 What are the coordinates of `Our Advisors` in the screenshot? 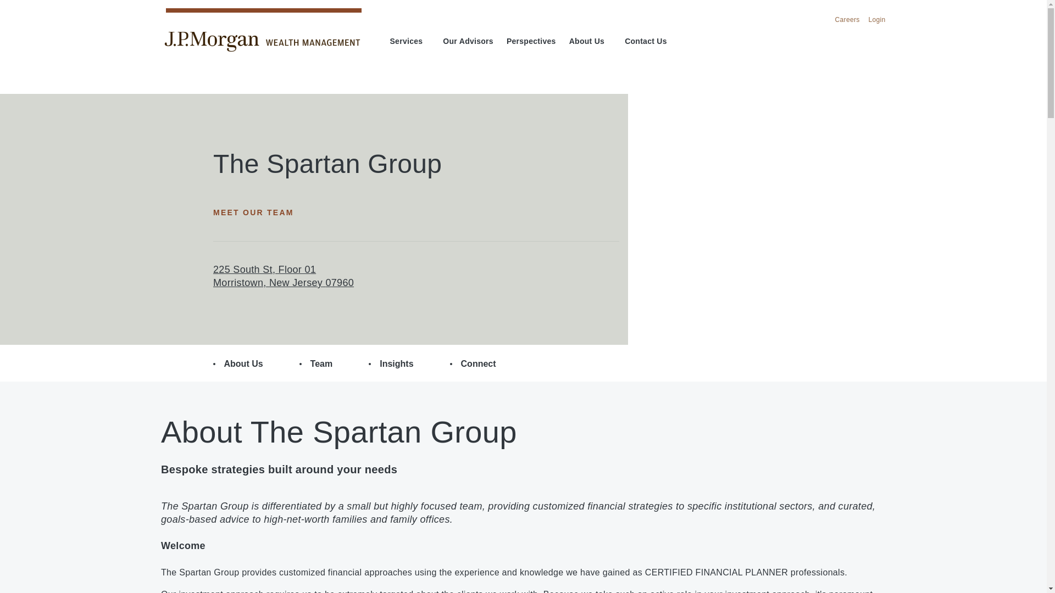 It's located at (468, 42).